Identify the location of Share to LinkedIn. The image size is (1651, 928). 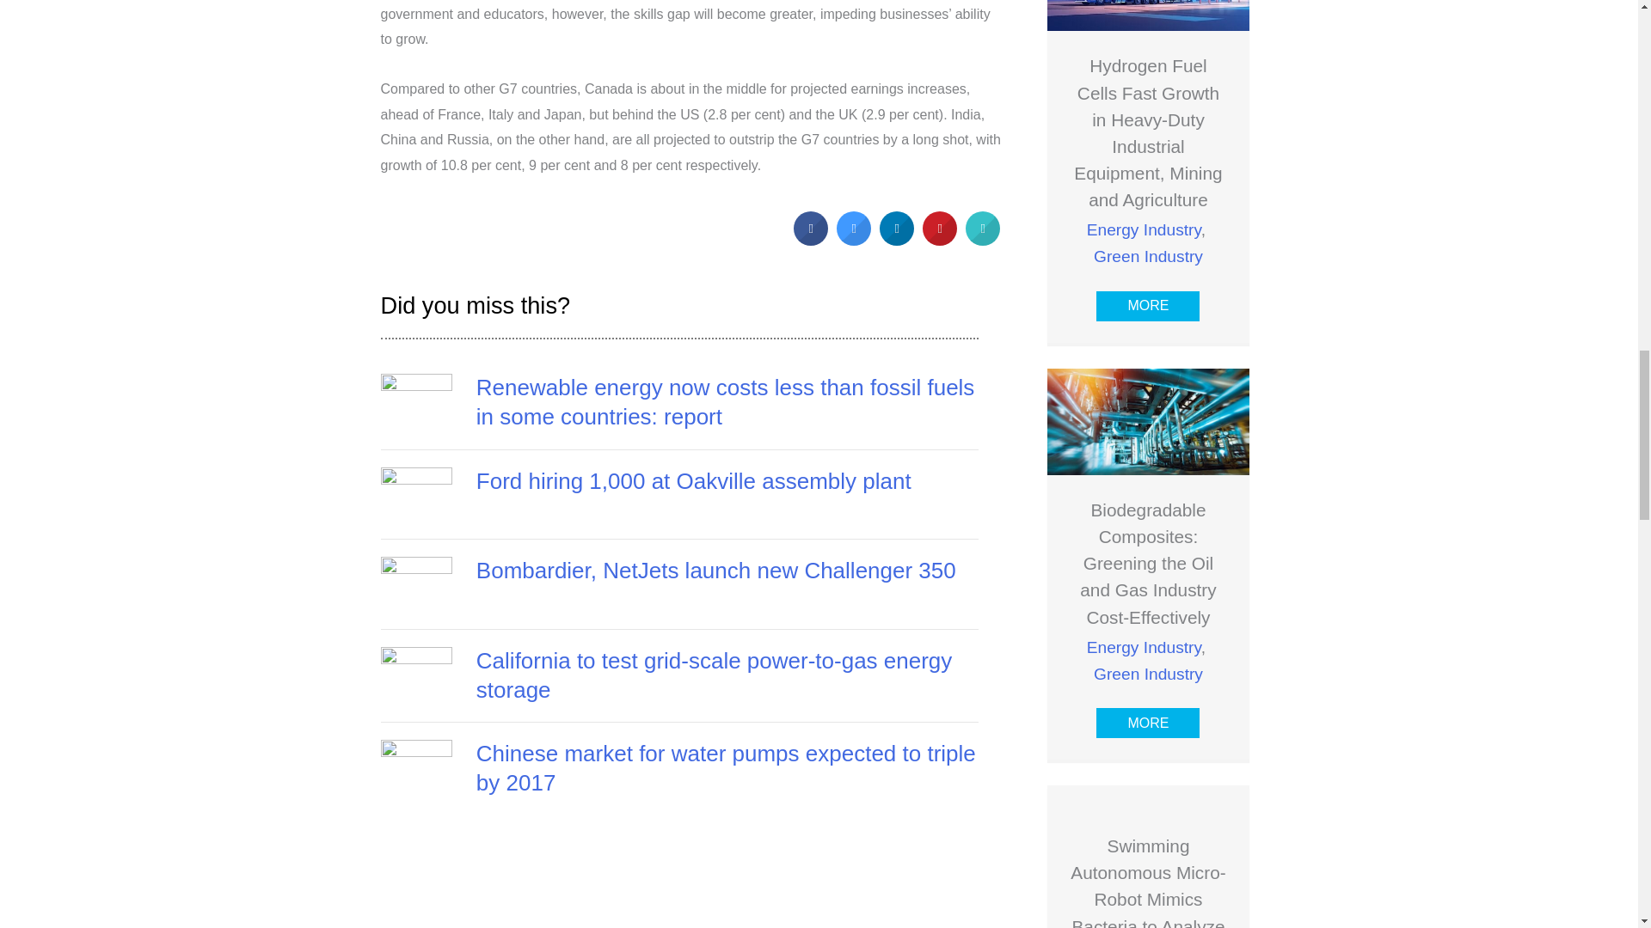
(897, 241).